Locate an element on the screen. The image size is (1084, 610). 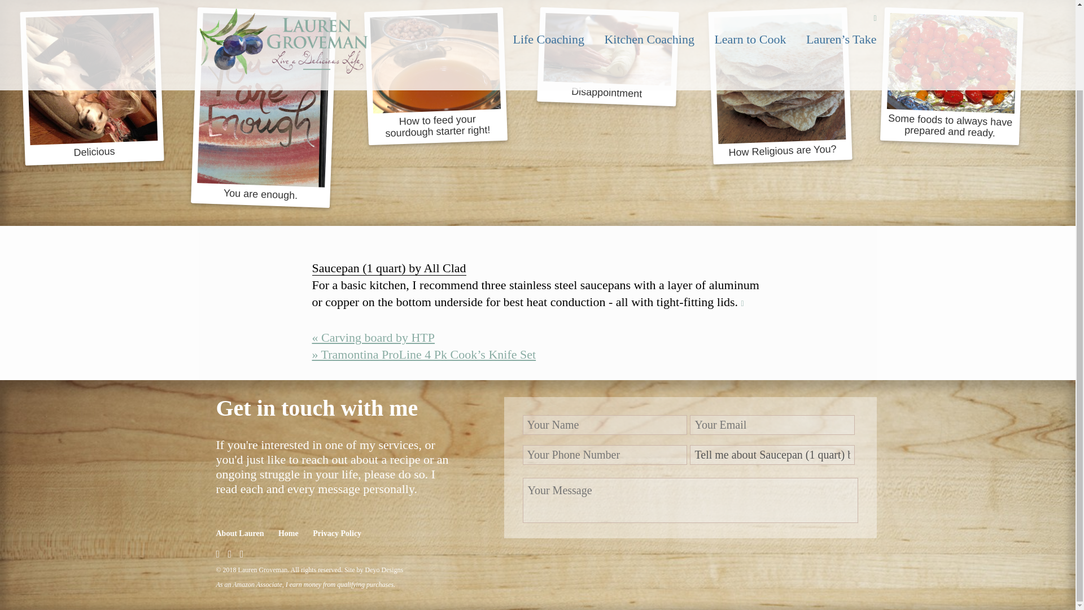
Some foods to always have prepared and ready. is located at coordinates (950, 73).